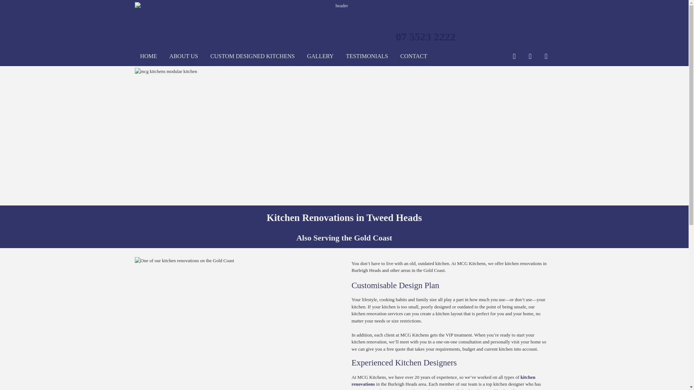  I want to click on ABOUT US, so click(184, 56).